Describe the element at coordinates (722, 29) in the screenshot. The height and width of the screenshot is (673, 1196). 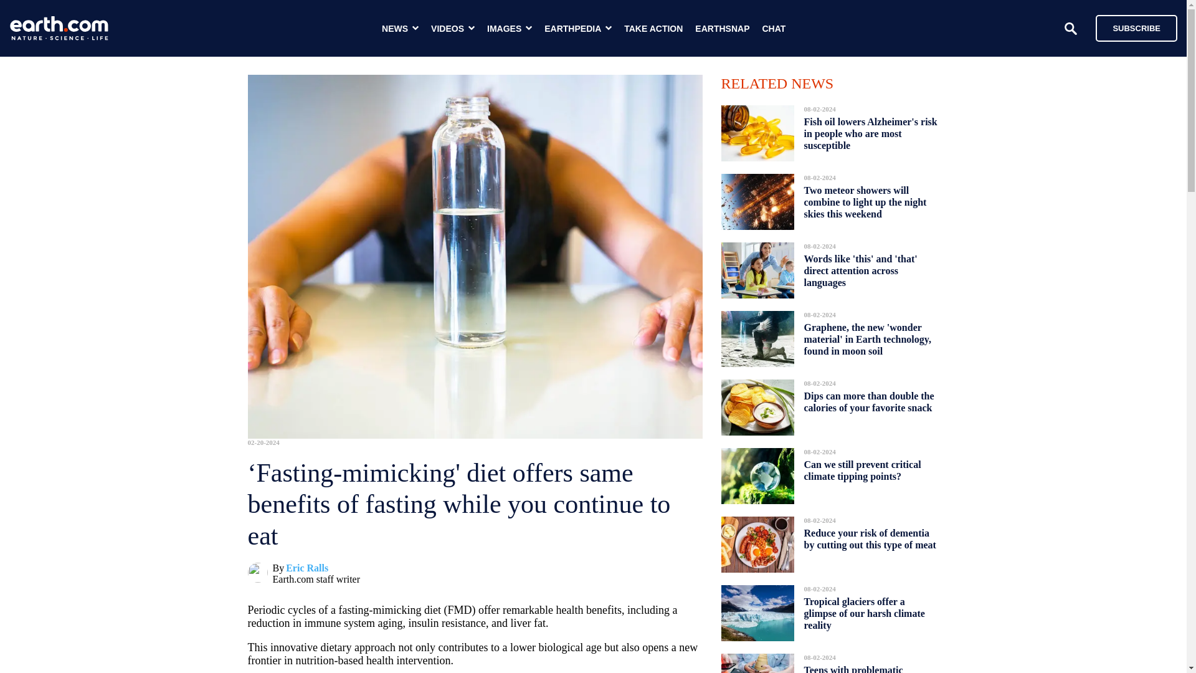
I see `EARTHSNAP` at that location.